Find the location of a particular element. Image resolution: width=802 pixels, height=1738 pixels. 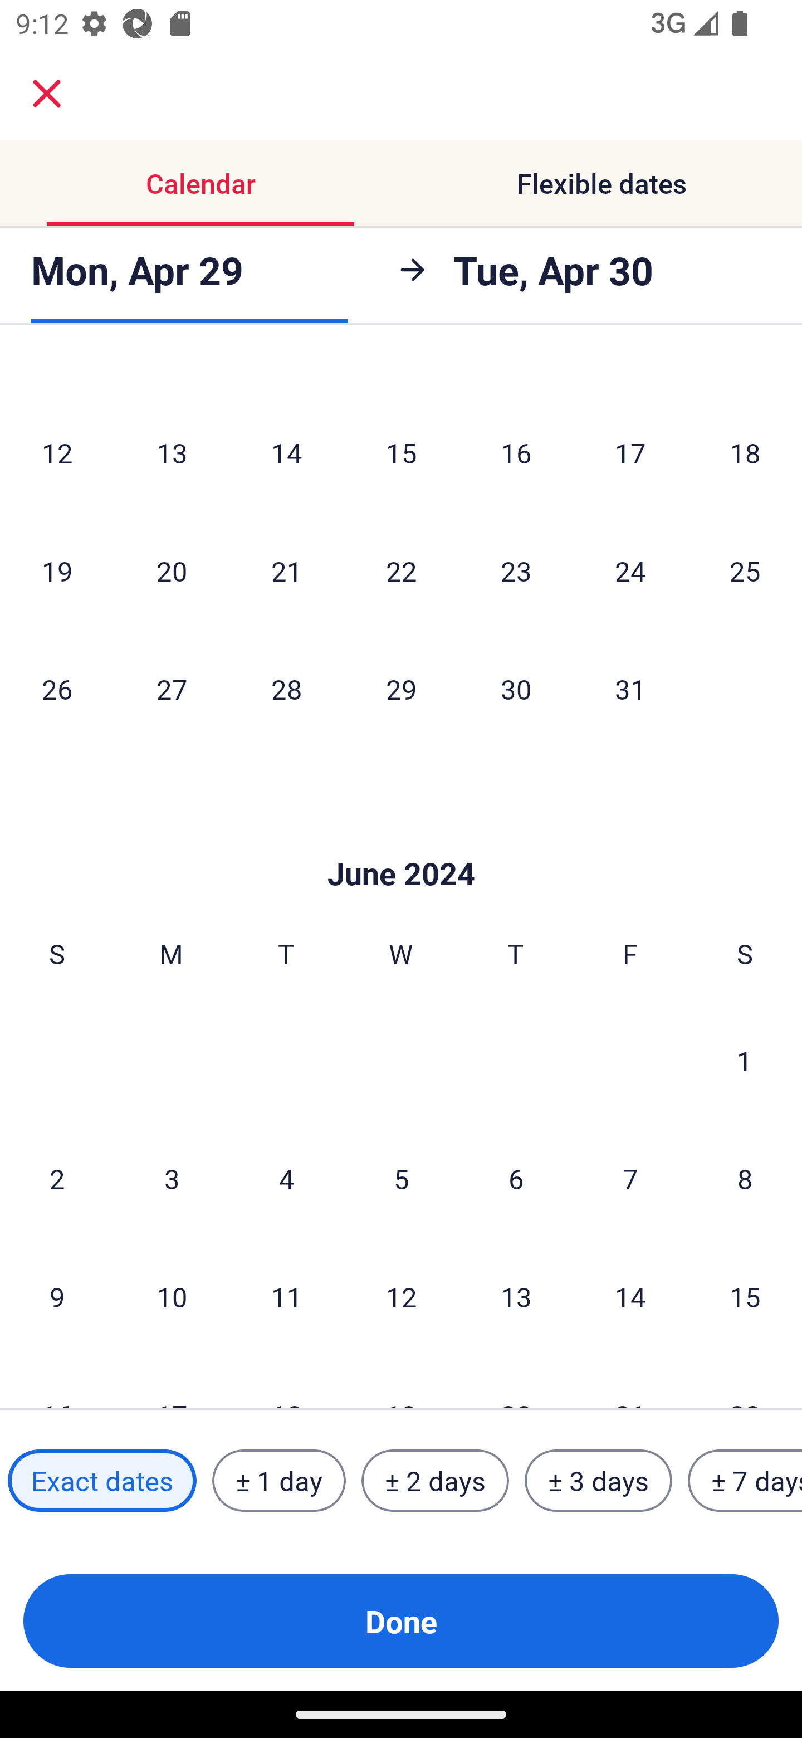

15 Saturday, June 15, 2024 is located at coordinates (745, 1296).